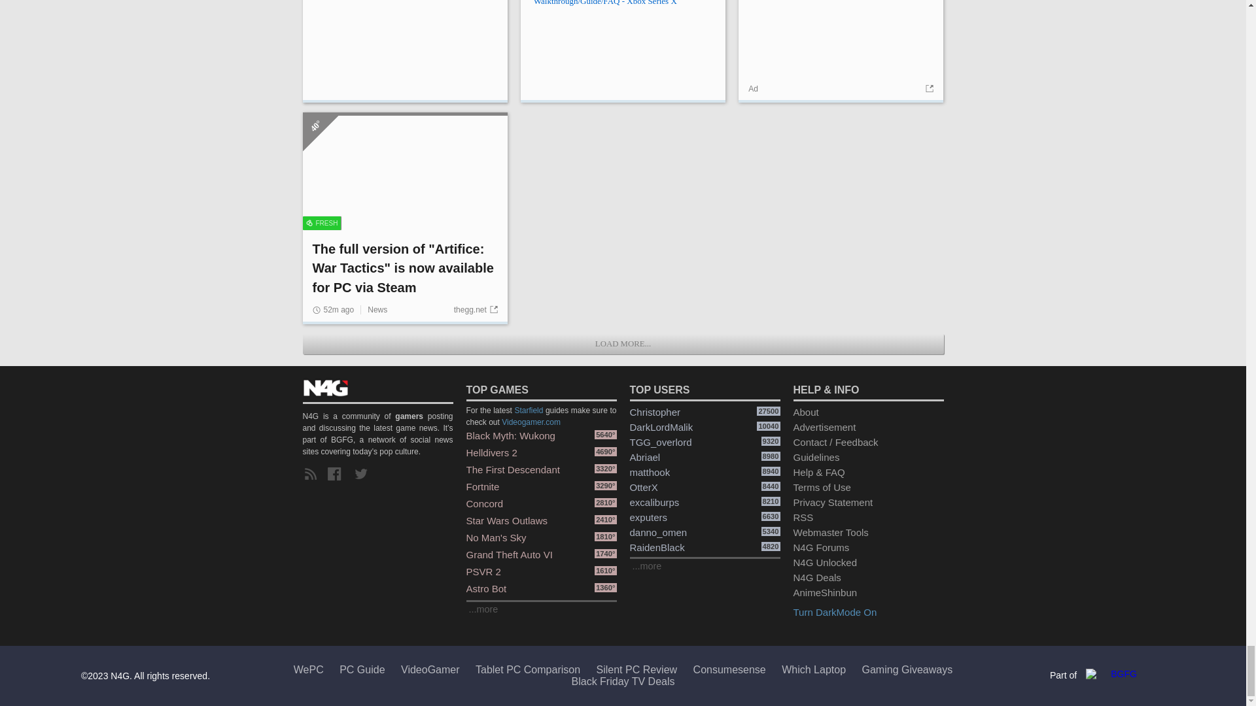 This screenshot has height=706, width=1256. What do you see at coordinates (364, 474) in the screenshot?
I see `Our twitter page` at bounding box center [364, 474].